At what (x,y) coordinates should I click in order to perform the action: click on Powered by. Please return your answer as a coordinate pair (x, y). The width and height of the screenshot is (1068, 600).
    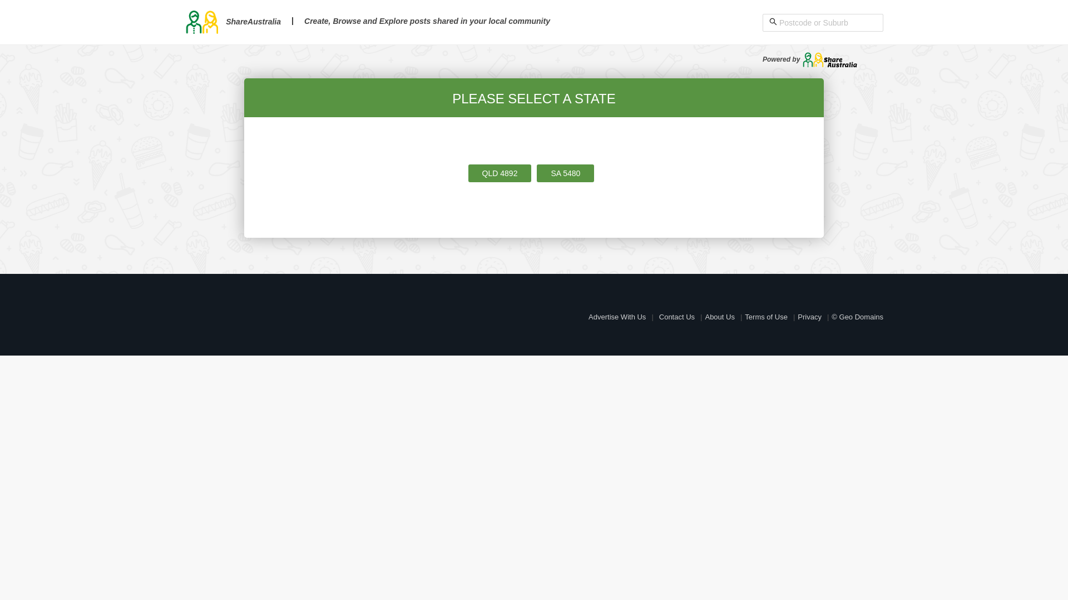
    Looking at the image, I should click on (810, 59).